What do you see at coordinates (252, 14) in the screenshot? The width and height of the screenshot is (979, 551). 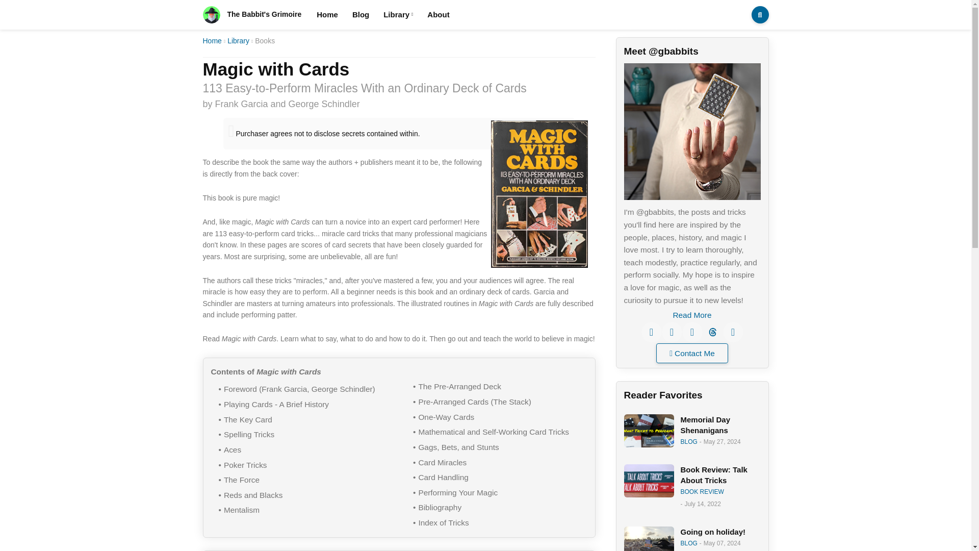 I see `The Babbit's Grimoire` at bounding box center [252, 14].